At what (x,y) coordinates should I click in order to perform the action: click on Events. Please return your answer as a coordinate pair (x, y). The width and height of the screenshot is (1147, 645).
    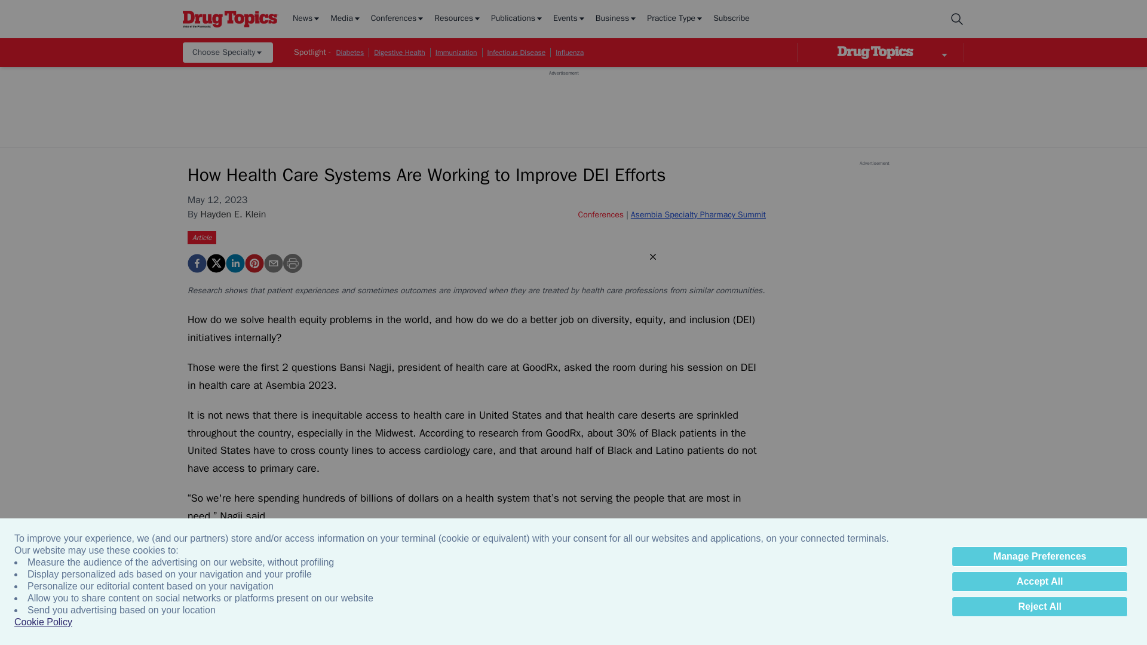
    Looking at the image, I should click on (569, 19).